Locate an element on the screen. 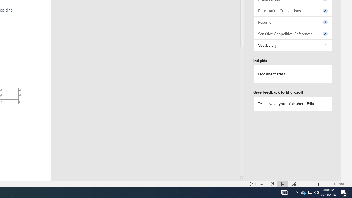 This screenshot has width=352, height=198. Zoom is located at coordinates (318, 184).